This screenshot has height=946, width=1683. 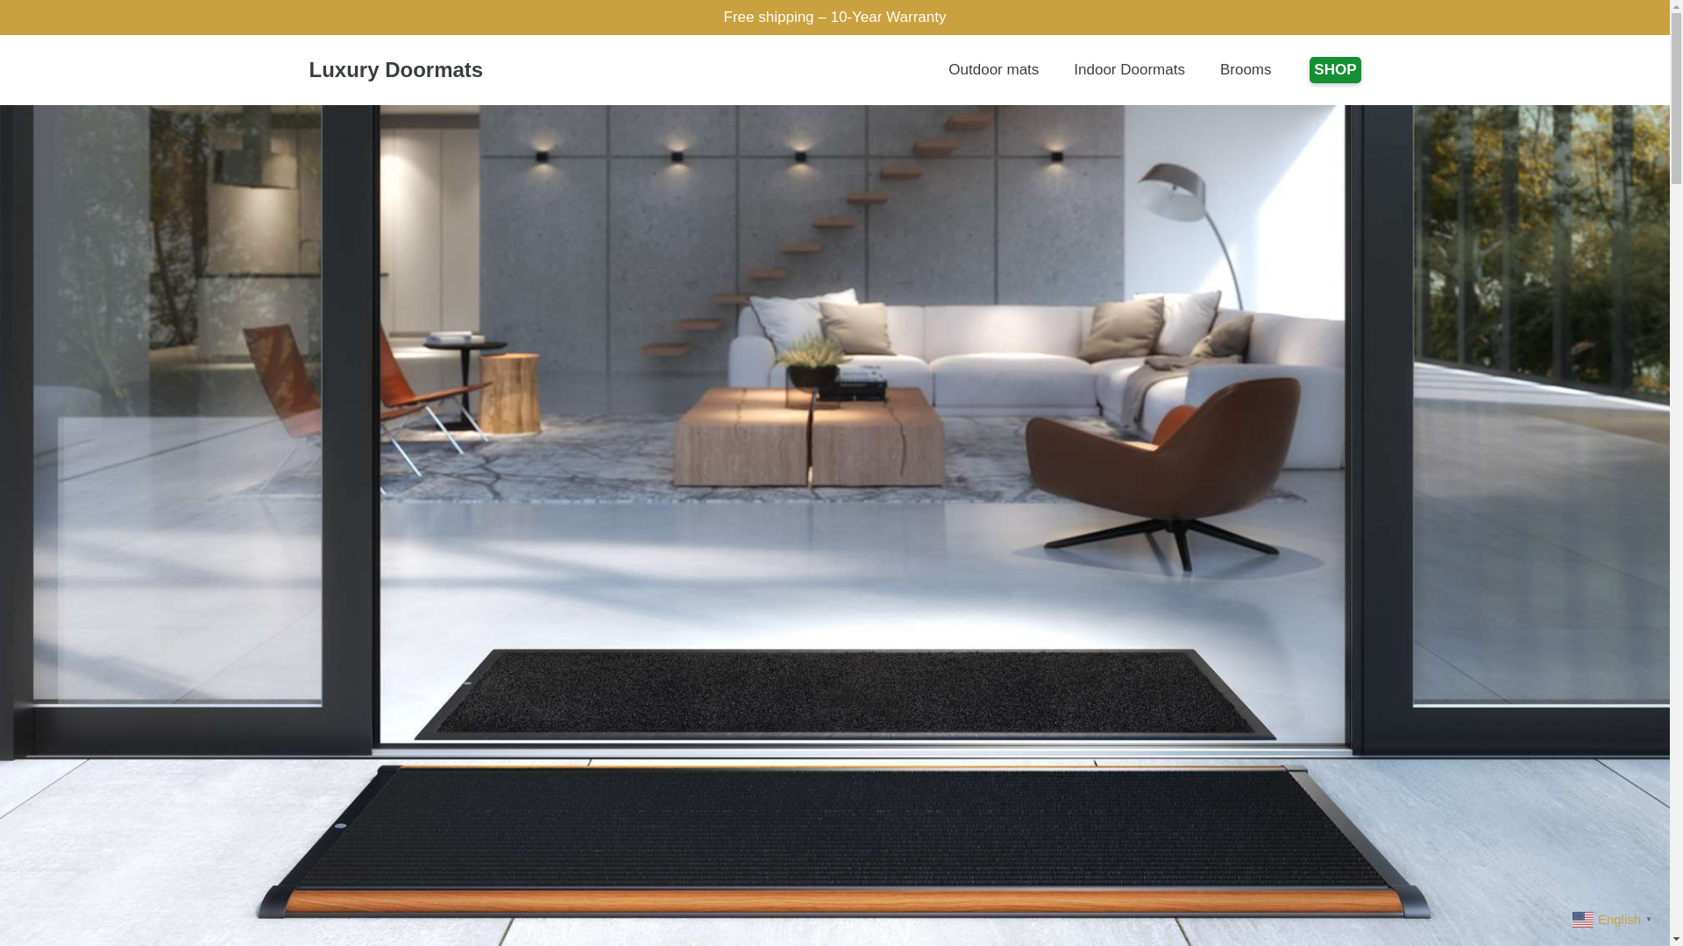 What do you see at coordinates (1246, 69) in the screenshot?
I see `Brooms` at bounding box center [1246, 69].